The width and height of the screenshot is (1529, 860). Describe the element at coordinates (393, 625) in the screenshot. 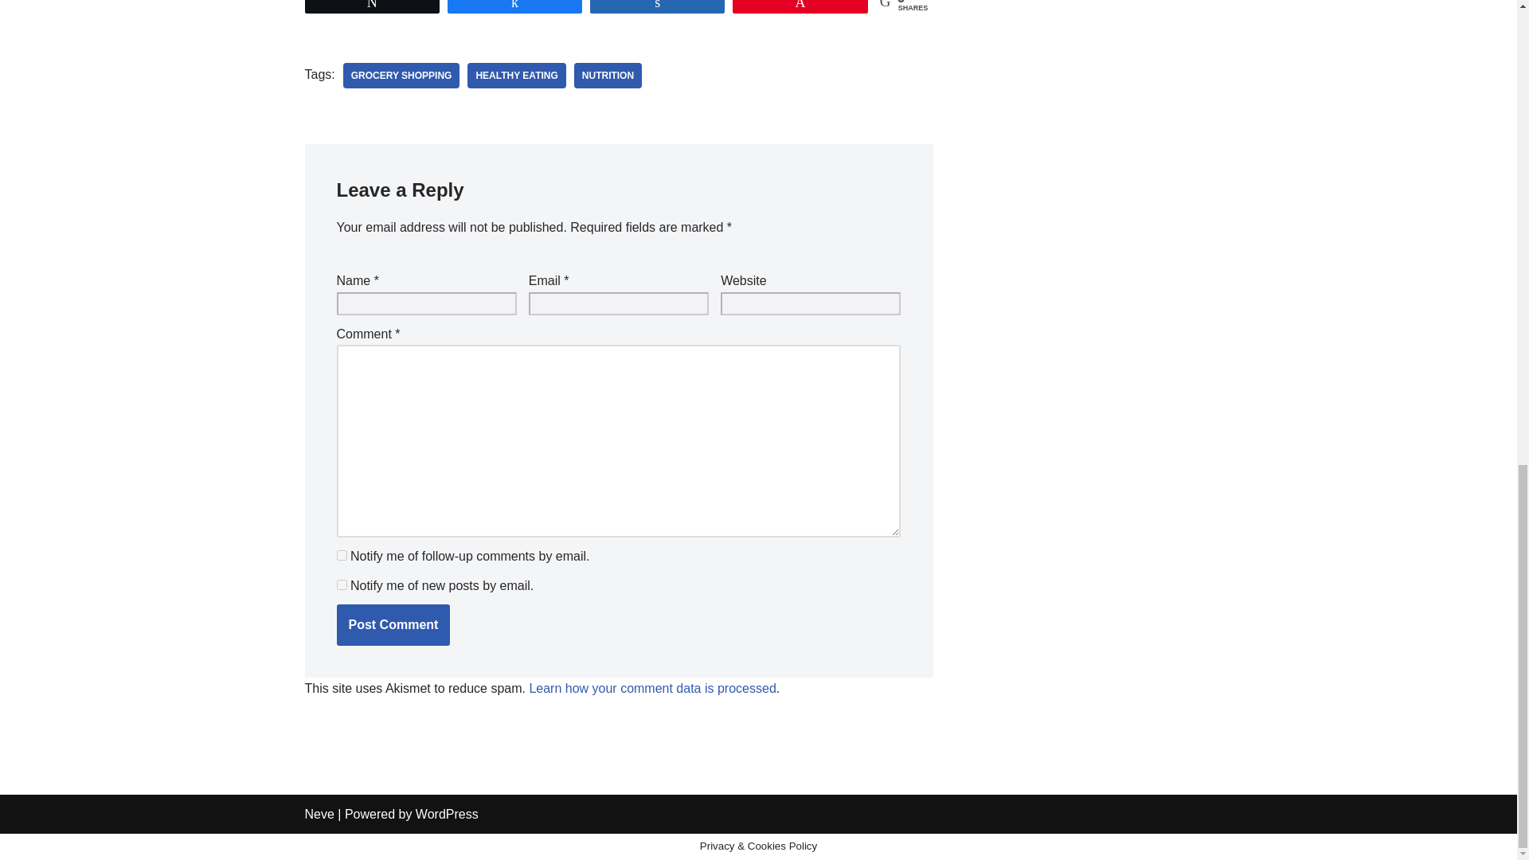

I see `Post Comment` at that location.